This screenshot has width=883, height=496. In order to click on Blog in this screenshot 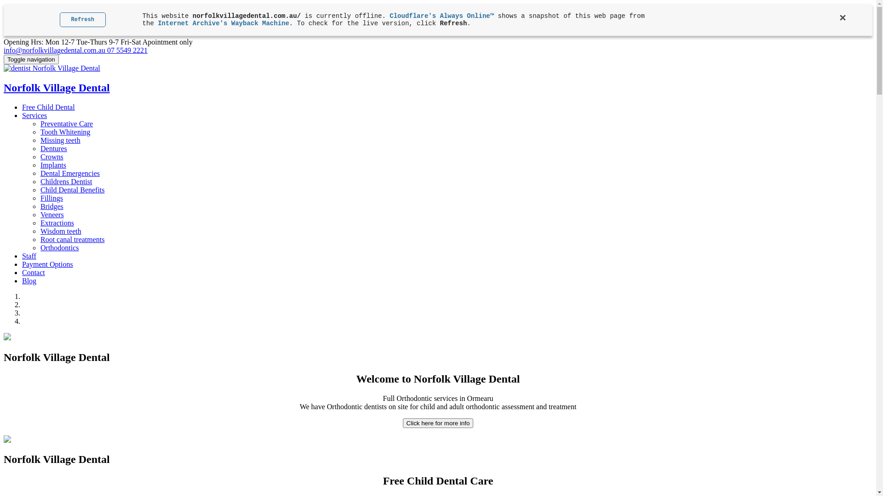, I will do `click(29, 281)`.